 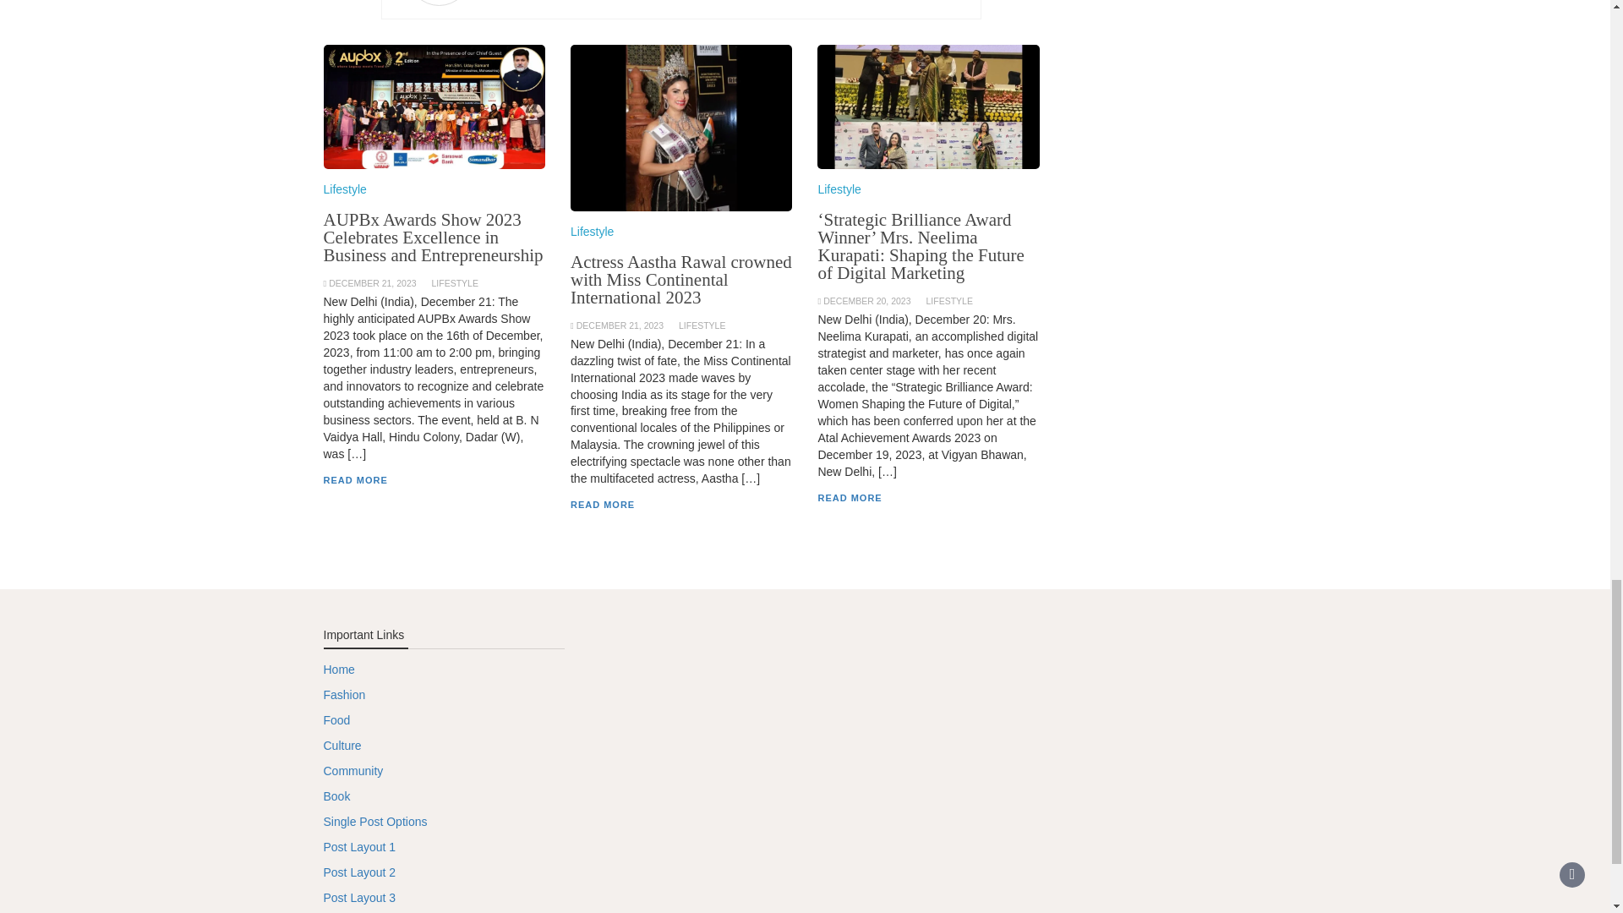 I want to click on DECEMBER 21, 2023, so click(x=372, y=283).